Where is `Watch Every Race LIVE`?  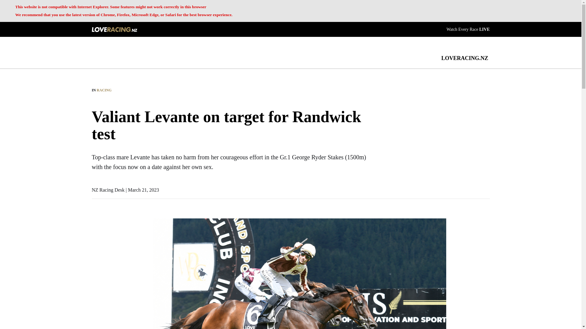 Watch Every Race LIVE is located at coordinates (468, 29).